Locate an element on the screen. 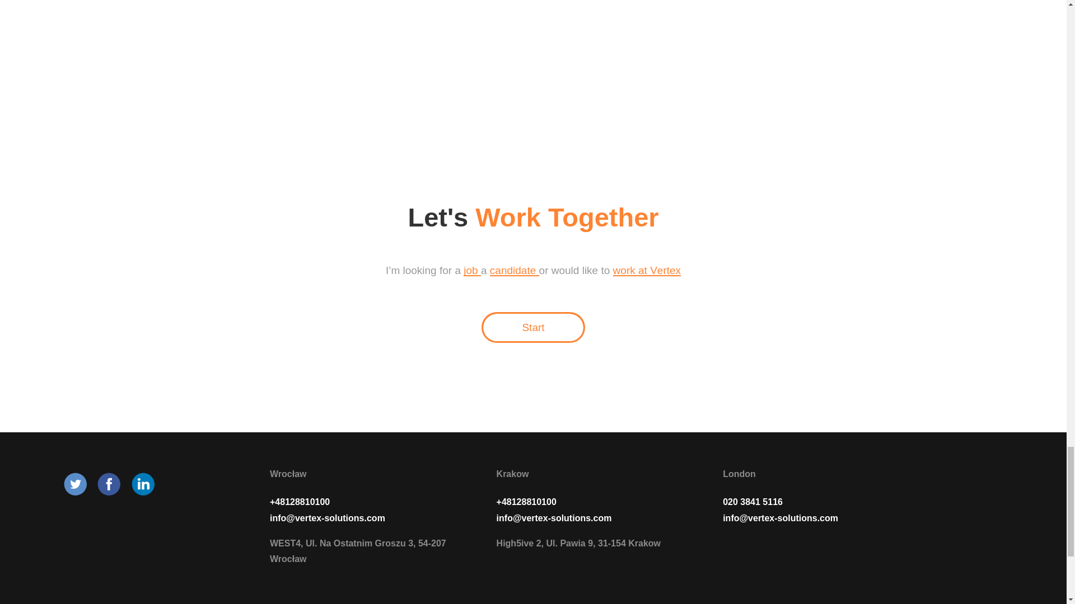  London is located at coordinates (739, 474).